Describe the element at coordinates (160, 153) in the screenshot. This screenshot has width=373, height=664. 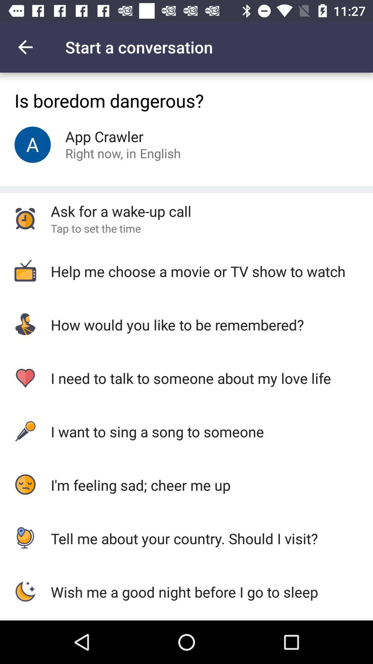
I see `open item to the right of right now, in` at that location.